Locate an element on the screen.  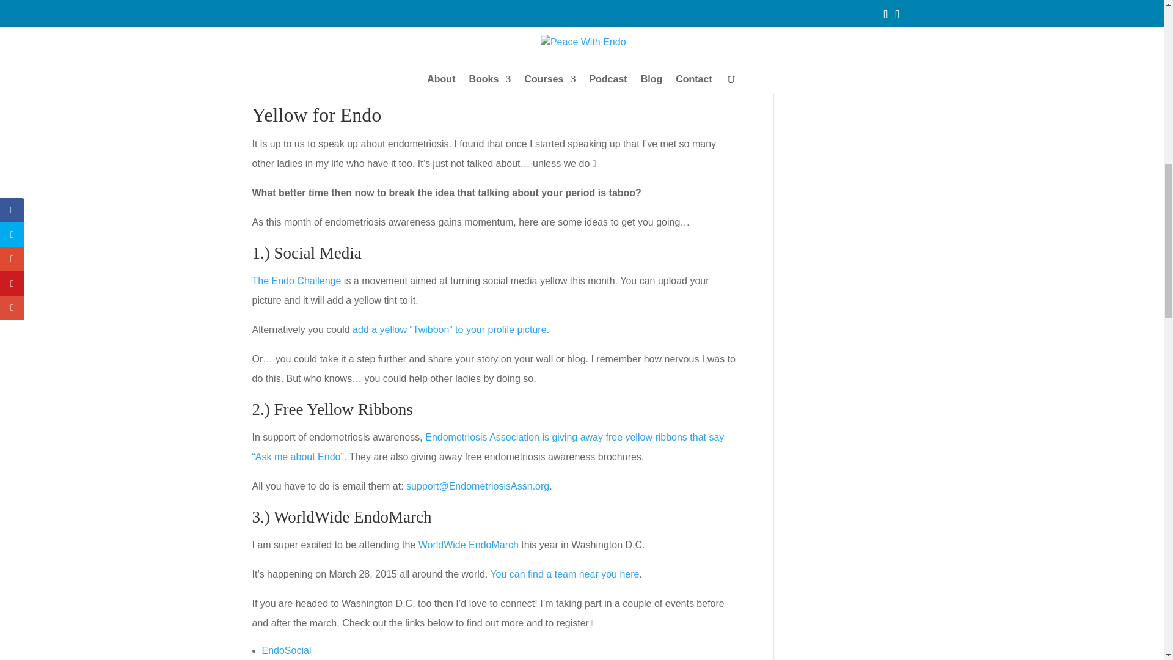
EndoSocial is located at coordinates (286, 650).